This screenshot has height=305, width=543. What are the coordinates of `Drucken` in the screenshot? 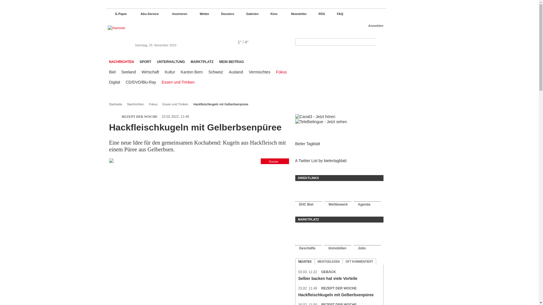 It's located at (278, 116).